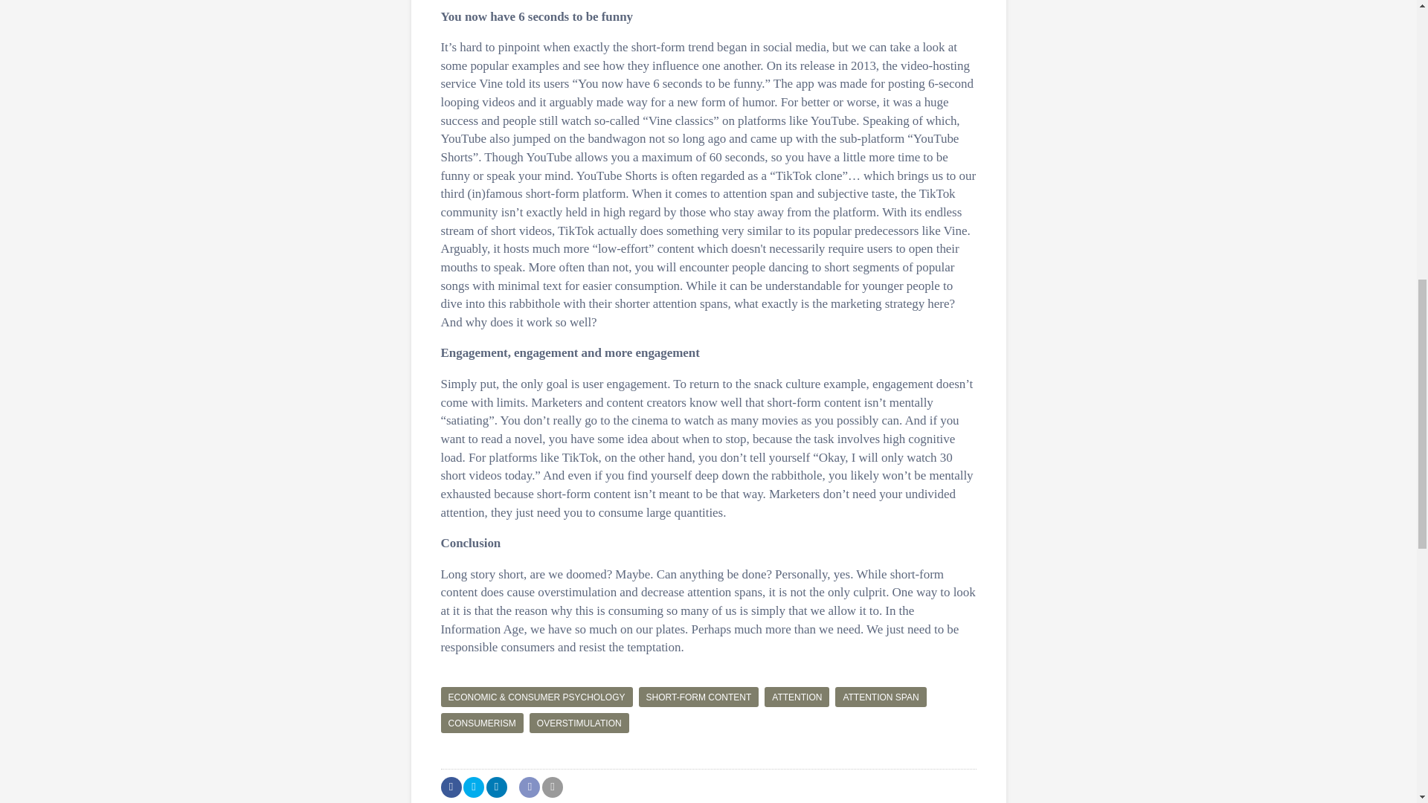  I want to click on SHORT-FORM CONTENT, so click(699, 697).